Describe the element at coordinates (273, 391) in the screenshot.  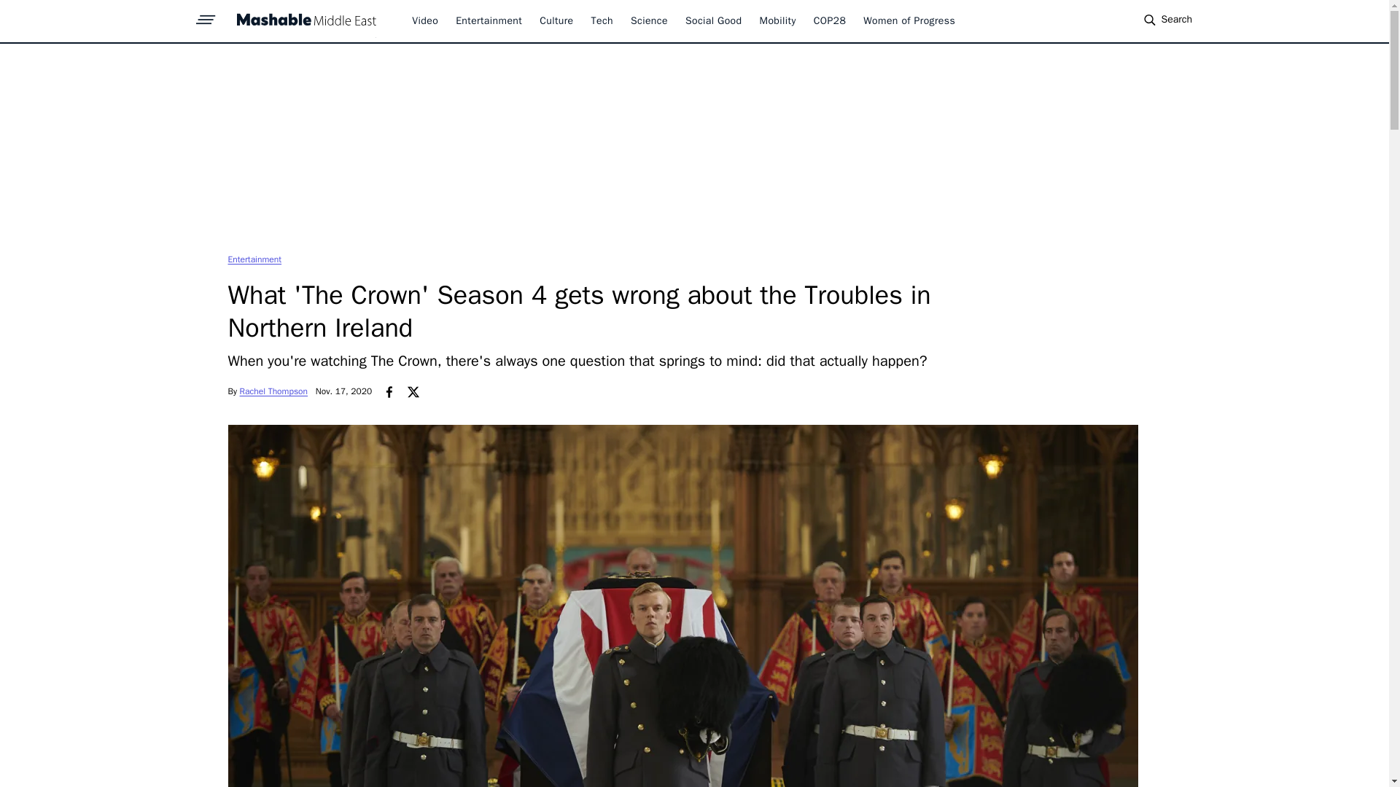
I see `Rachel Thompson` at that location.